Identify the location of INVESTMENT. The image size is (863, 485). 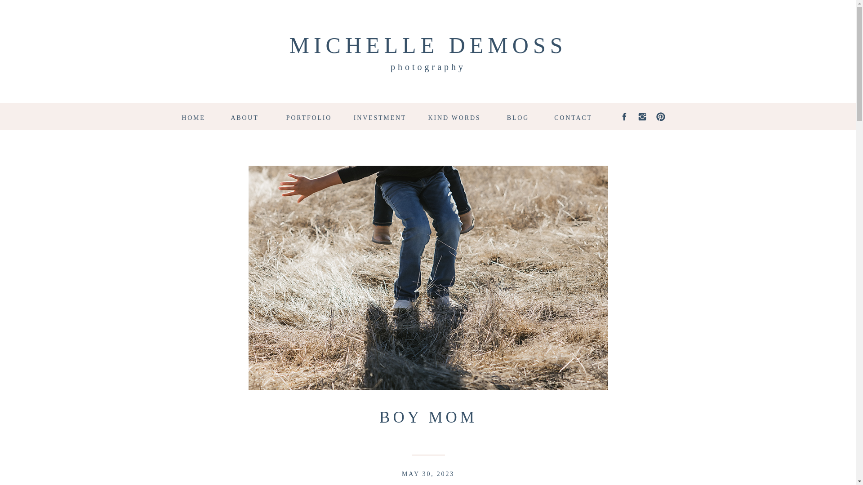
(380, 116).